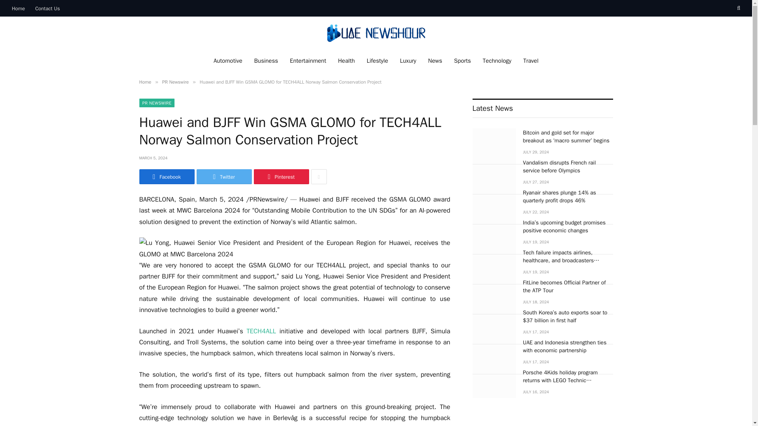 This screenshot has height=426, width=758. Describe the element at coordinates (228, 61) in the screenshot. I see `Automotive` at that location.